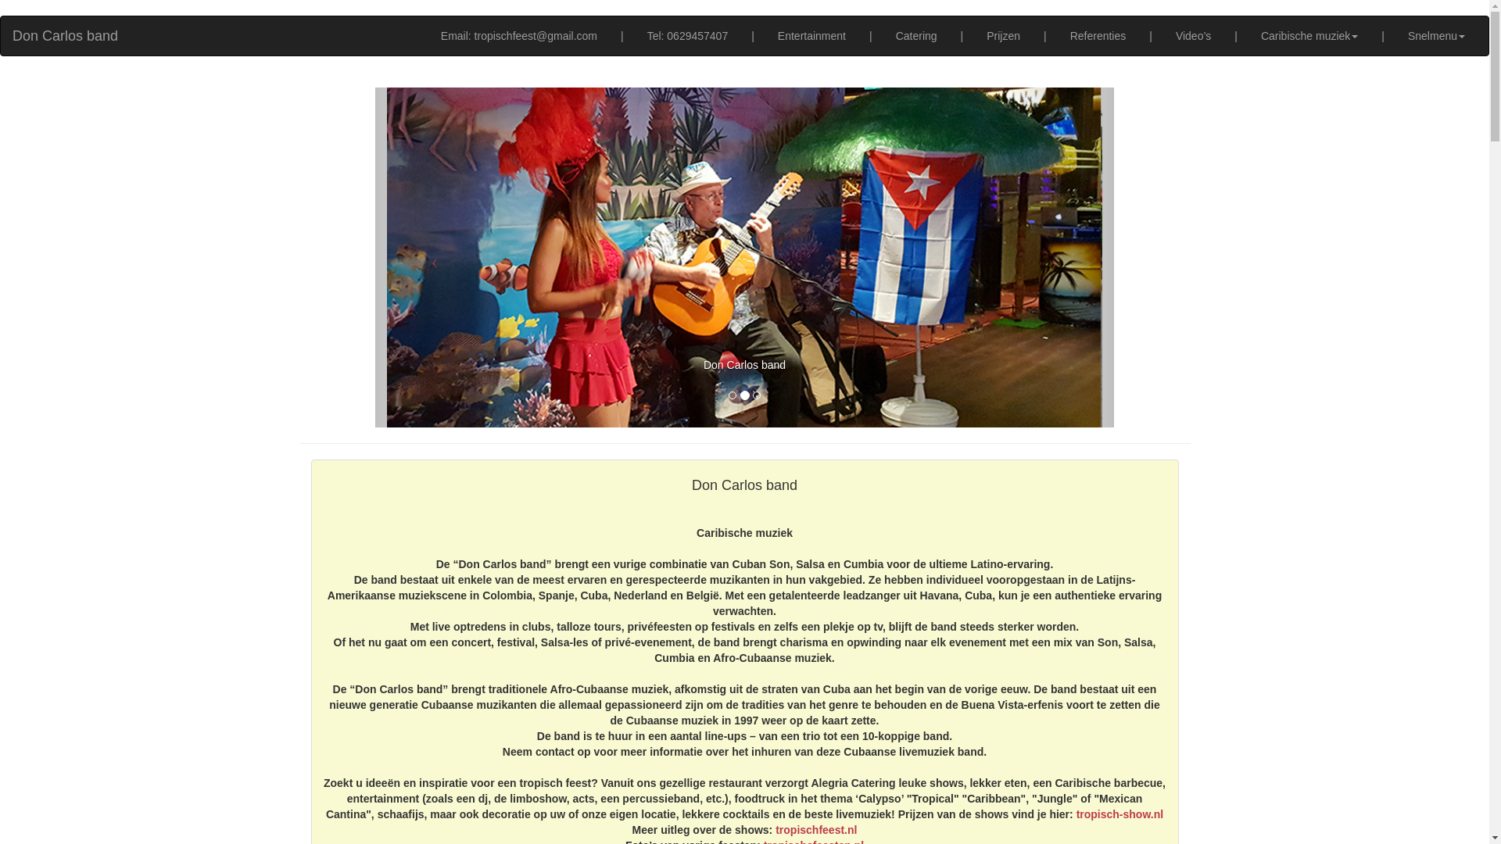  I want to click on |, so click(871, 36).